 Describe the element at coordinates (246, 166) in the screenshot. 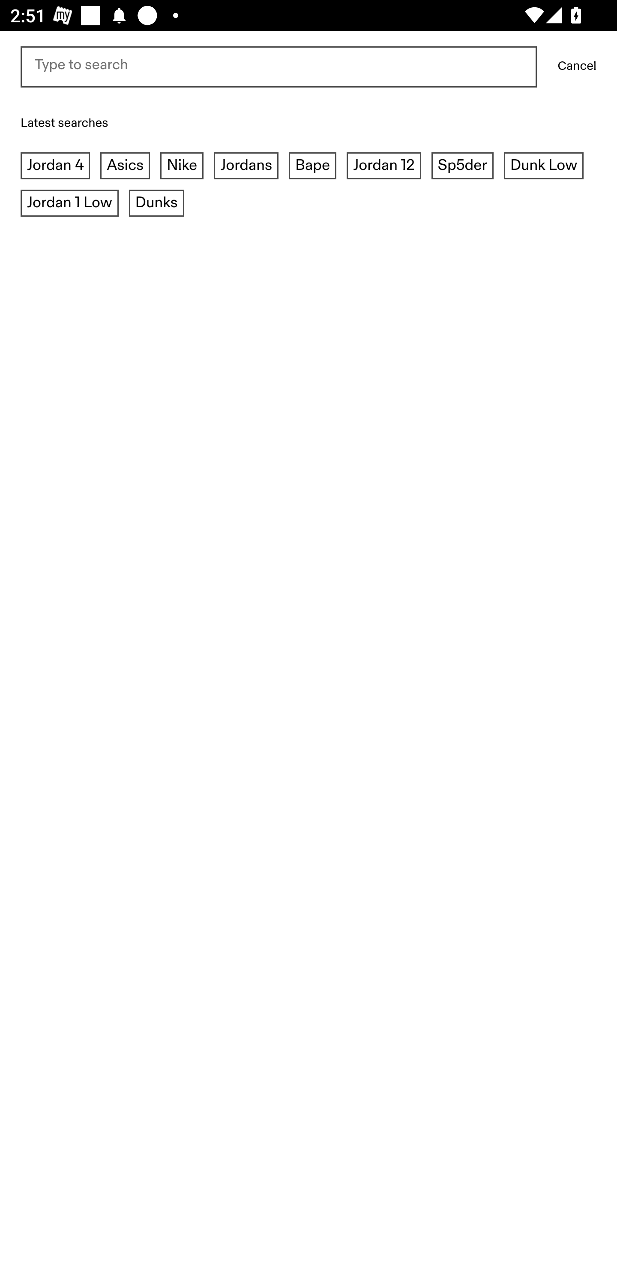

I see `Jordans` at that location.